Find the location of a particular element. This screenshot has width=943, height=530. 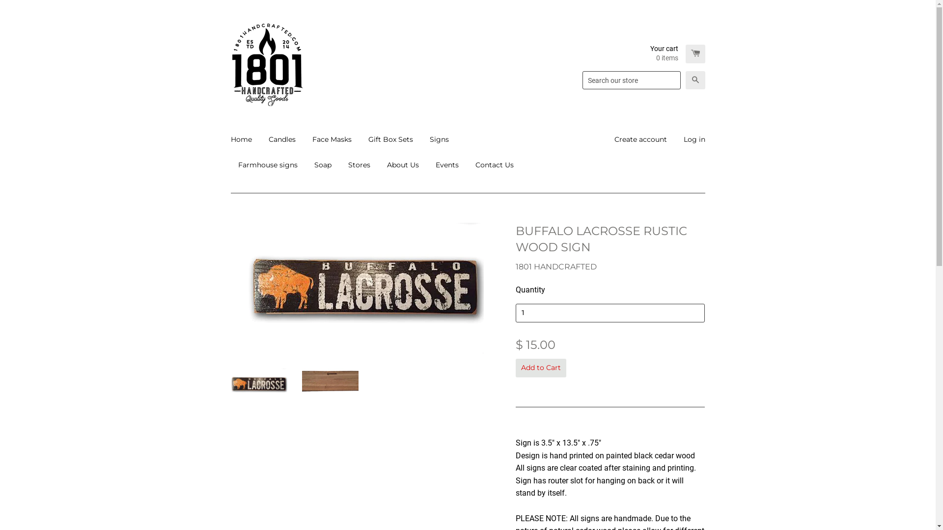

Candles is located at coordinates (282, 139).